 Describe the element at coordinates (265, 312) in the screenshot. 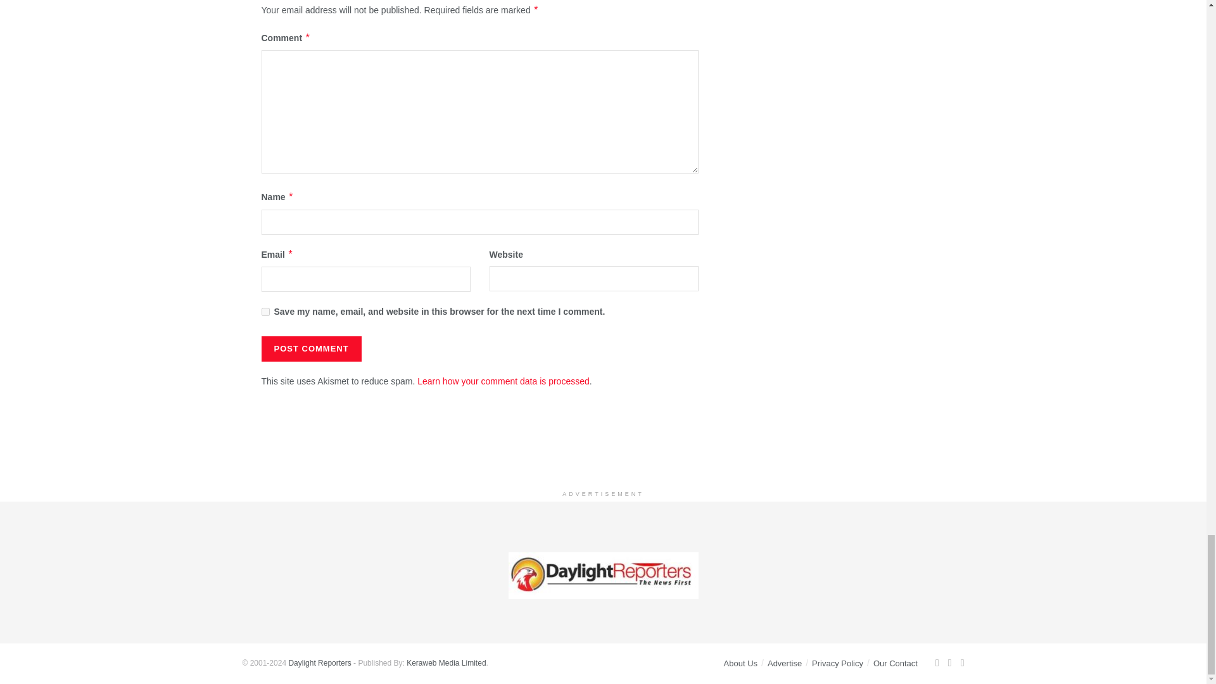

I see `yes` at that location.